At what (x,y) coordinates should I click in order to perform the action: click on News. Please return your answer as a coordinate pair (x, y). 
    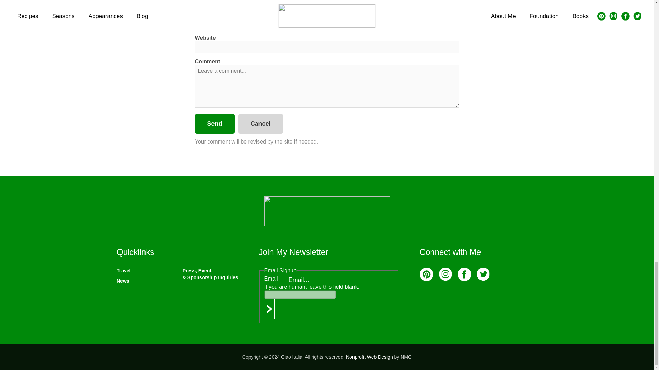
    Looking at the image, I should click on (123, 281).